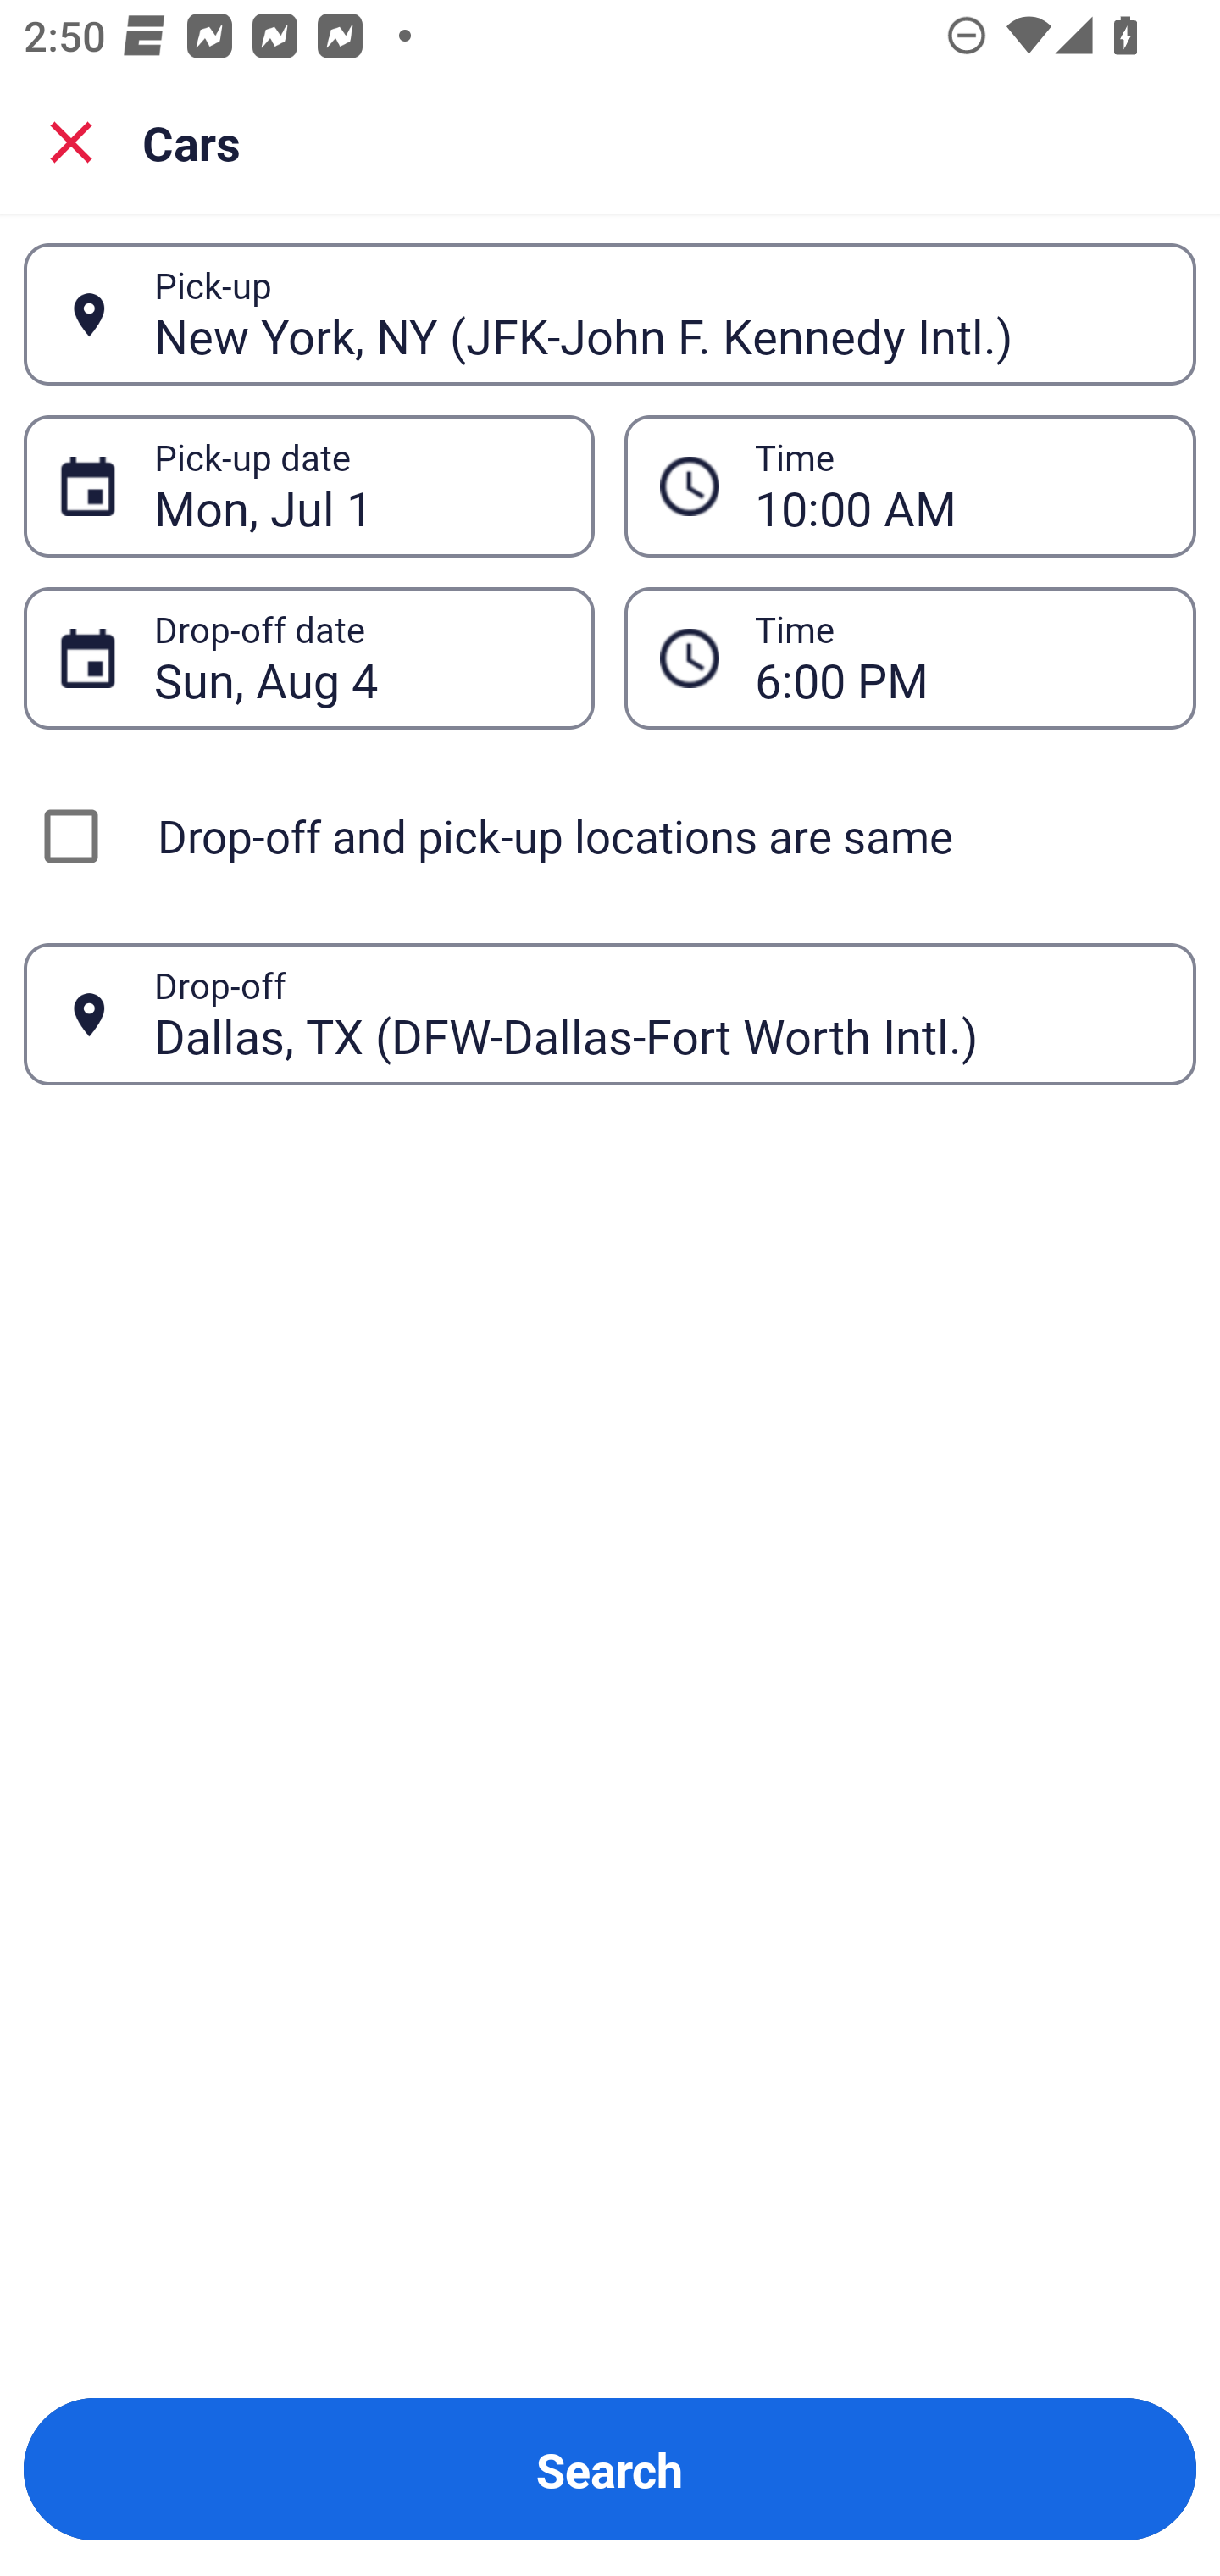  I want to click on 10:00 AM, so click(957, 486).